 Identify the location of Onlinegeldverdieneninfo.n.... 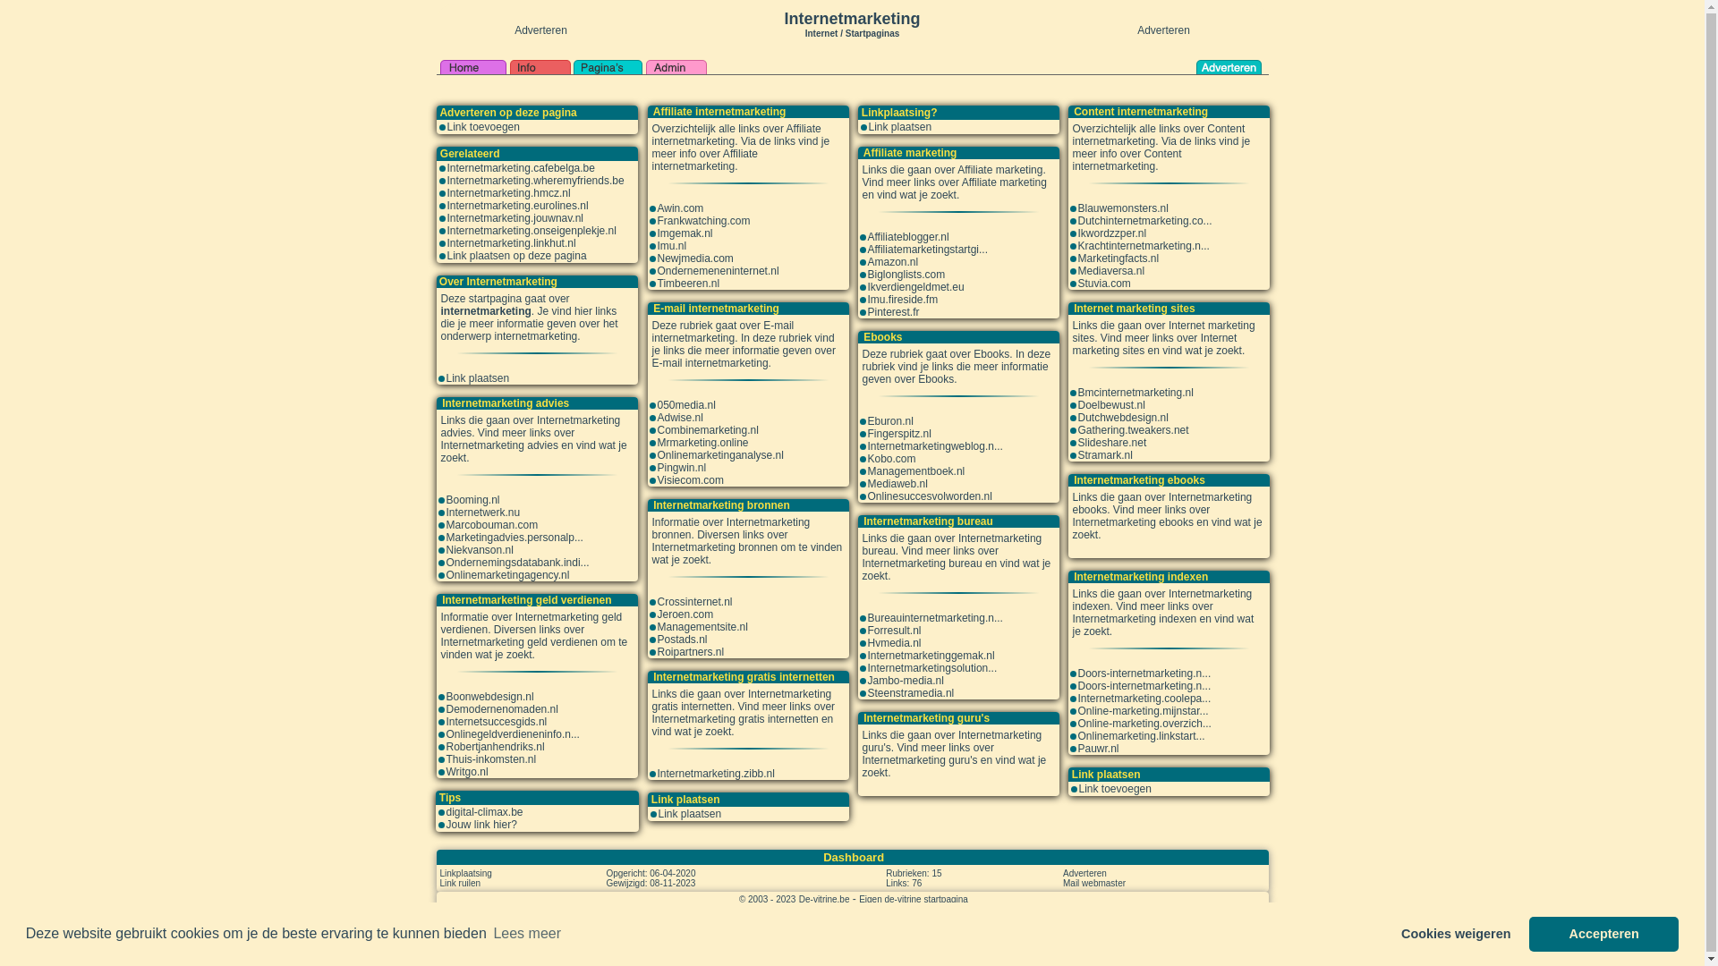
(512, 734).